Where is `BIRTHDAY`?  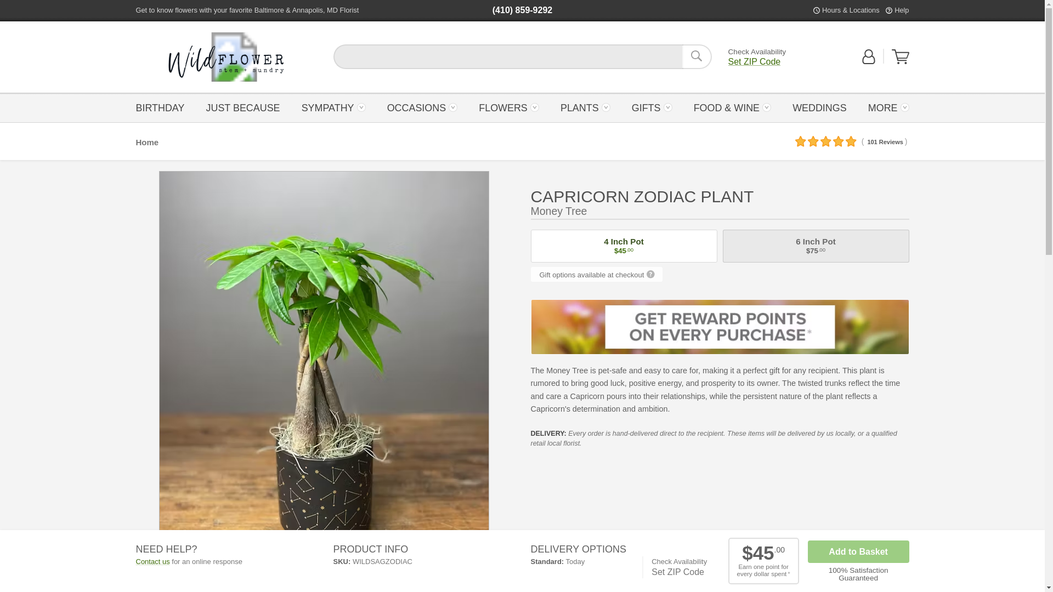
BIRTHDAY is located at coordinates (163, 107).